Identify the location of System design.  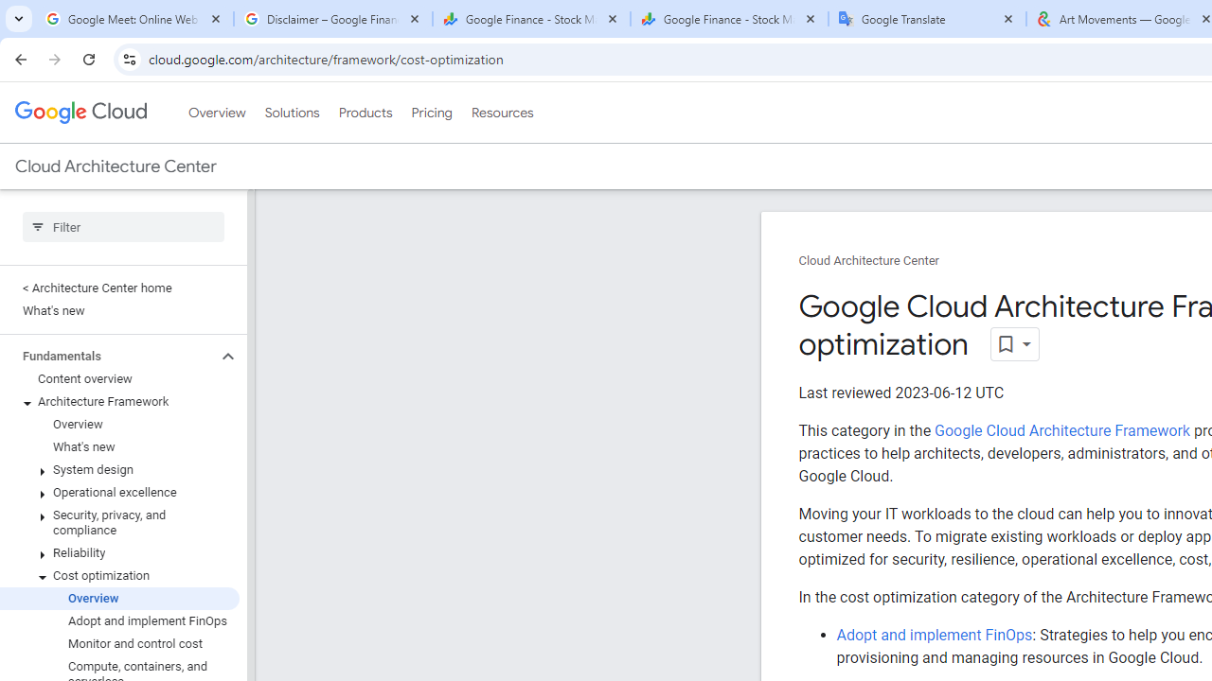
(119, 470).